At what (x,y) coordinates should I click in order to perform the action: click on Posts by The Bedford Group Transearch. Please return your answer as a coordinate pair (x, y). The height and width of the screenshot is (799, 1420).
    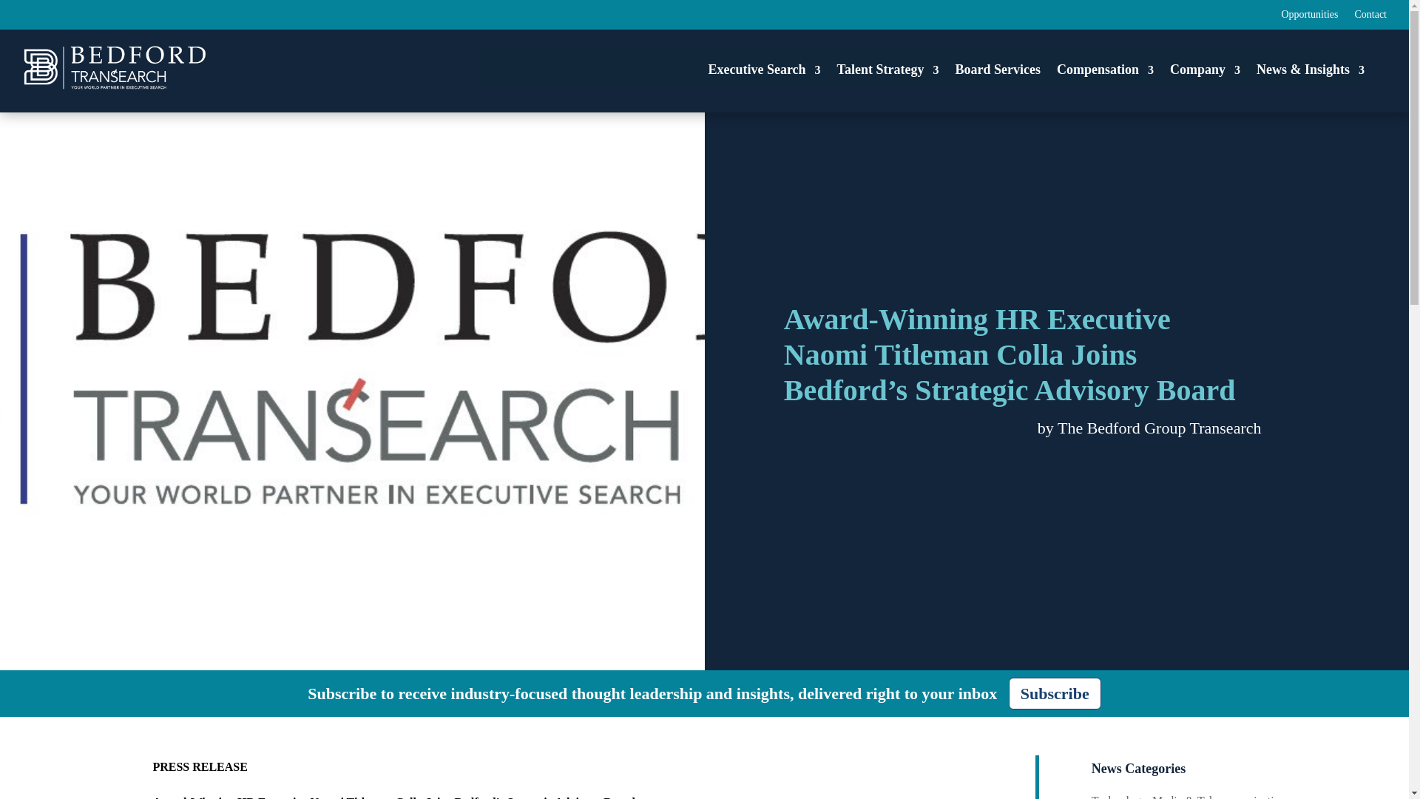
    Looking at the image, I should click on (1160, 428).